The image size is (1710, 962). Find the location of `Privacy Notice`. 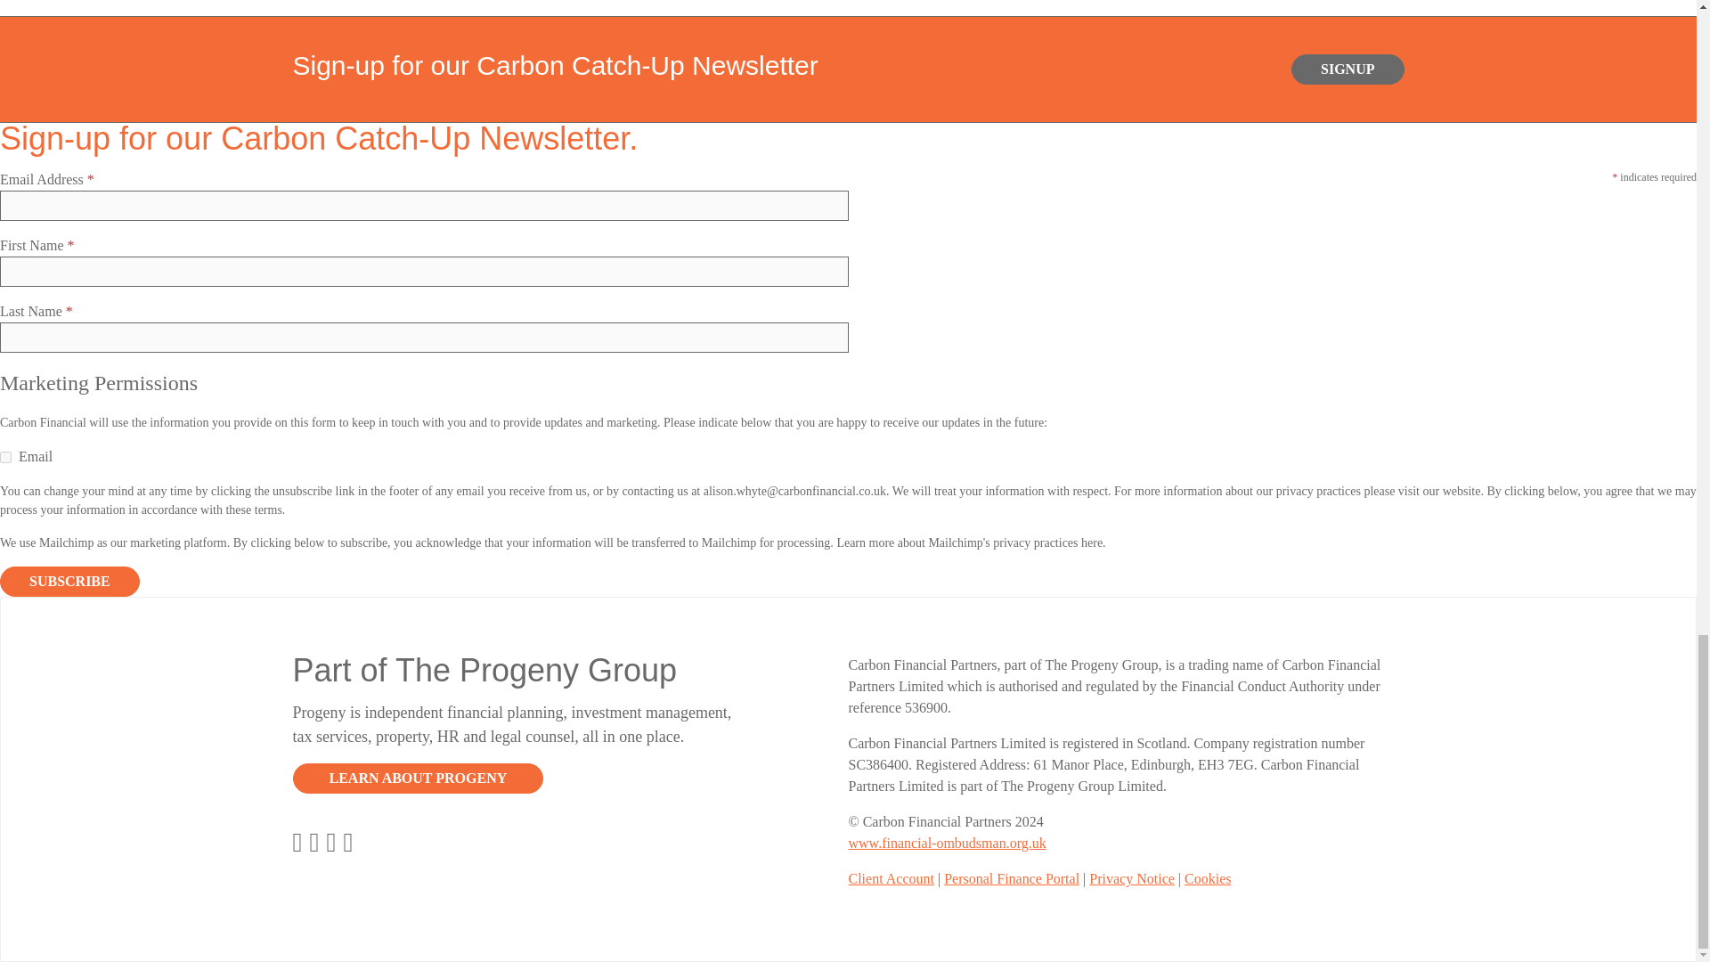

Privacy Notice is located at coordinates (1132, 878).